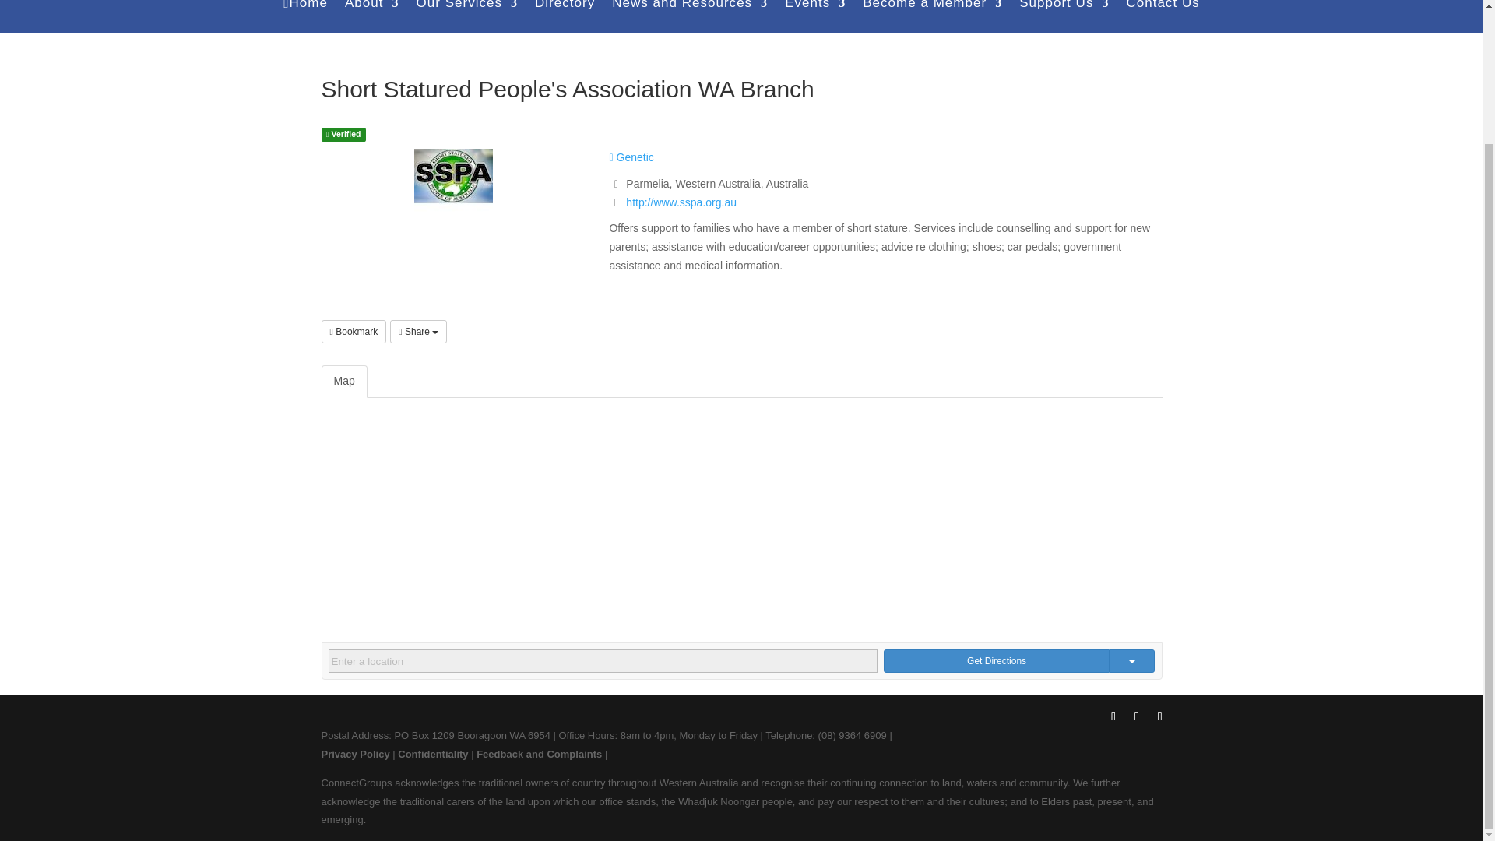 The width and height of the screenshot is (1495, 841). I want to click on Become a Member, so click(931, 16).